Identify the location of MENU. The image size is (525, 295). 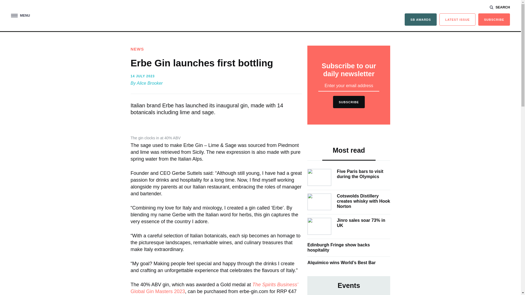
(20, 15).